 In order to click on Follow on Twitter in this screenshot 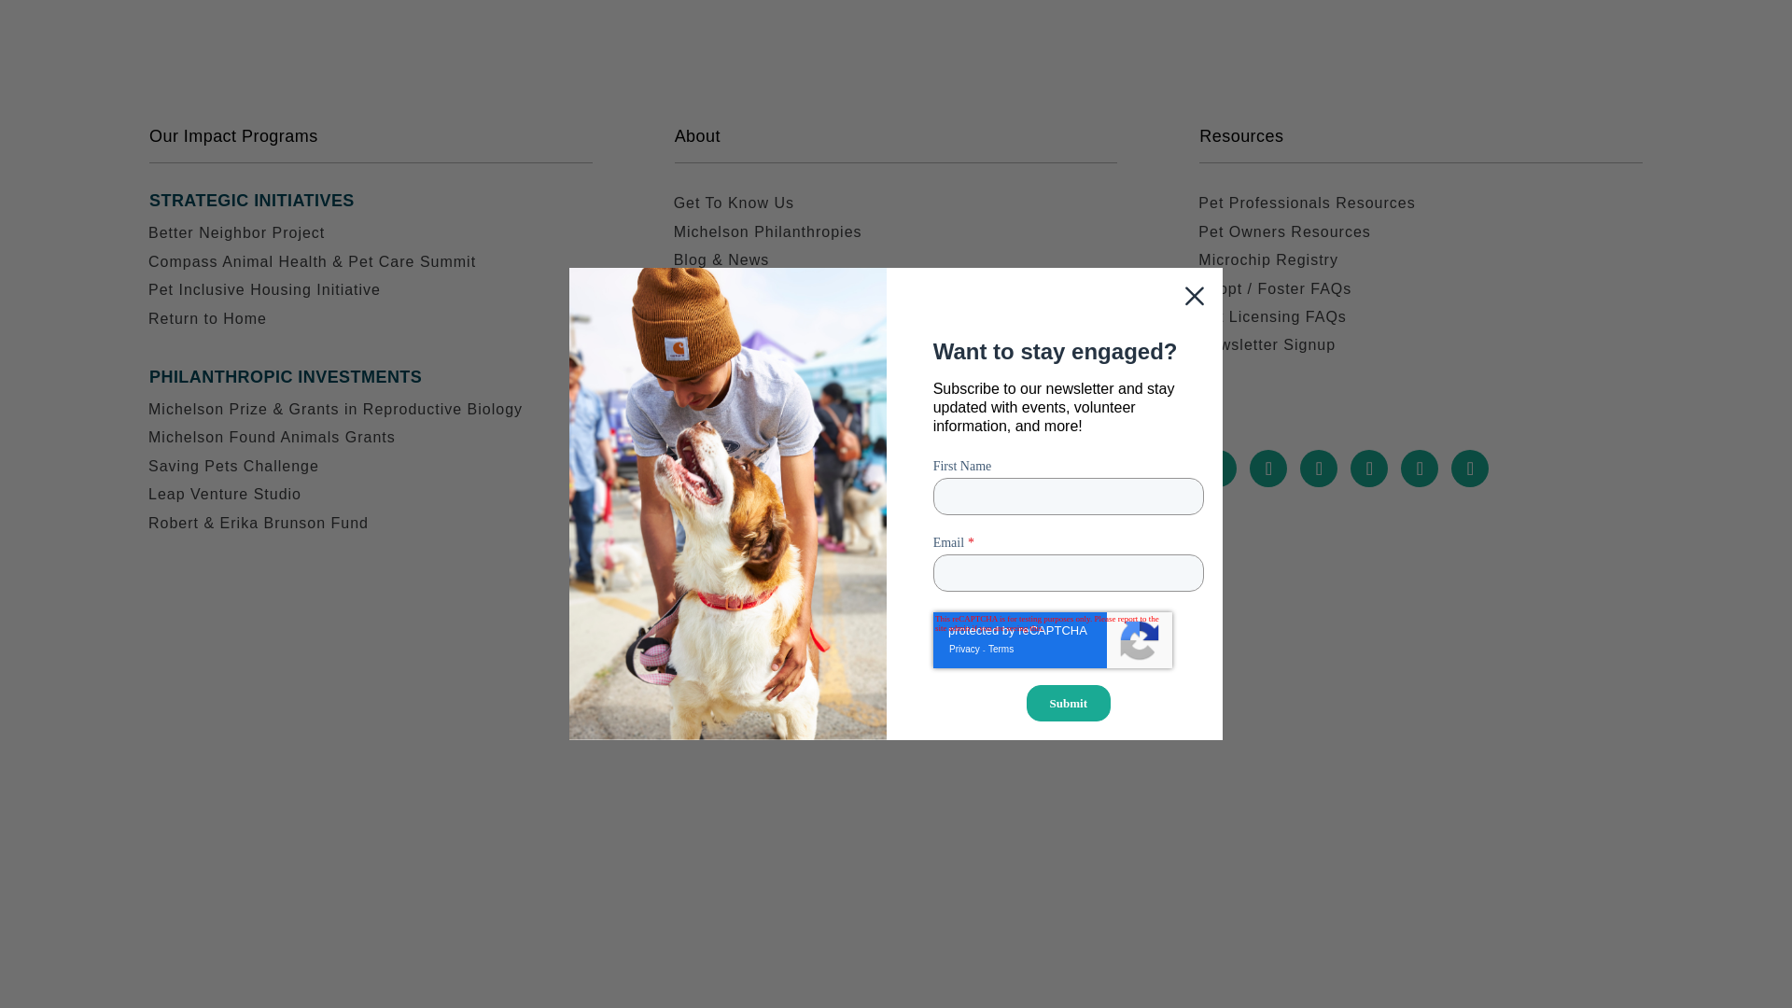, I will do `click(1267, 468)`.